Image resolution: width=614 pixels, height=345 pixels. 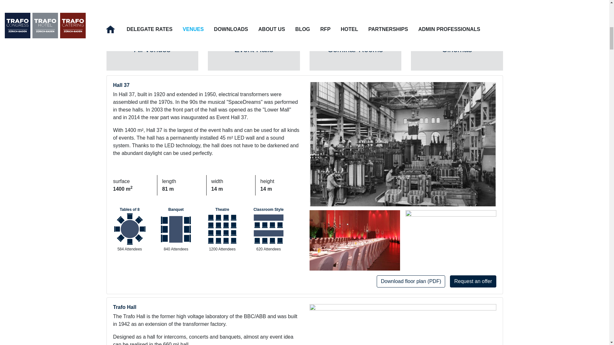 I want to click on Theatre, so click(x=222, y=210).